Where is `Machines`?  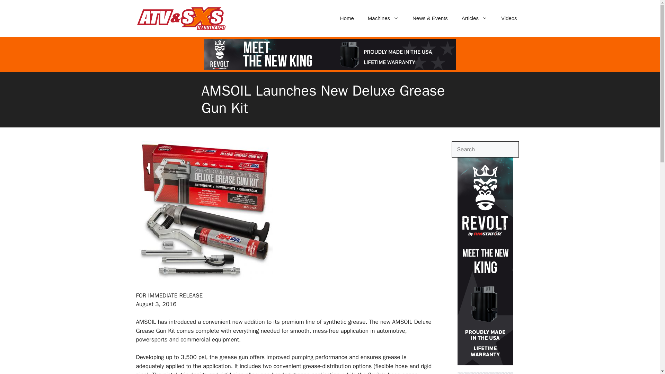
Machines is located at coordinates (383, 18).